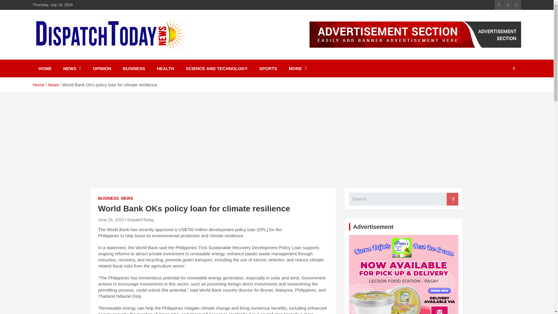  What do you see at coordinates (109, 198) in the screenshot?
I see `BUSINESS` at bounding box center [109, 198].